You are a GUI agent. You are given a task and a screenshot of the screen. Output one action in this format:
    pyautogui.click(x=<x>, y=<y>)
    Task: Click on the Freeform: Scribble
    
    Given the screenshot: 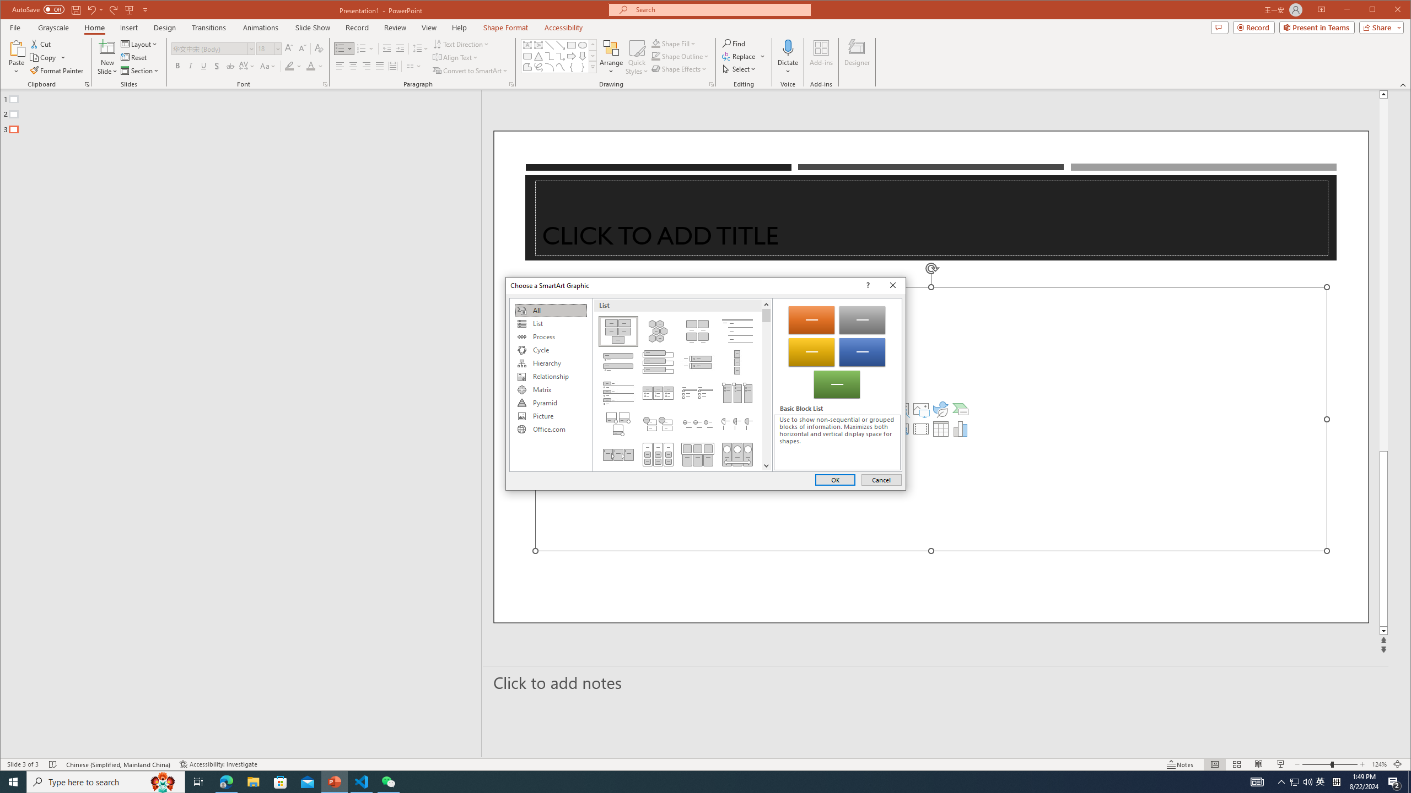 What is the action you would take?
    pyautogui.click(x=539, y=67)
    